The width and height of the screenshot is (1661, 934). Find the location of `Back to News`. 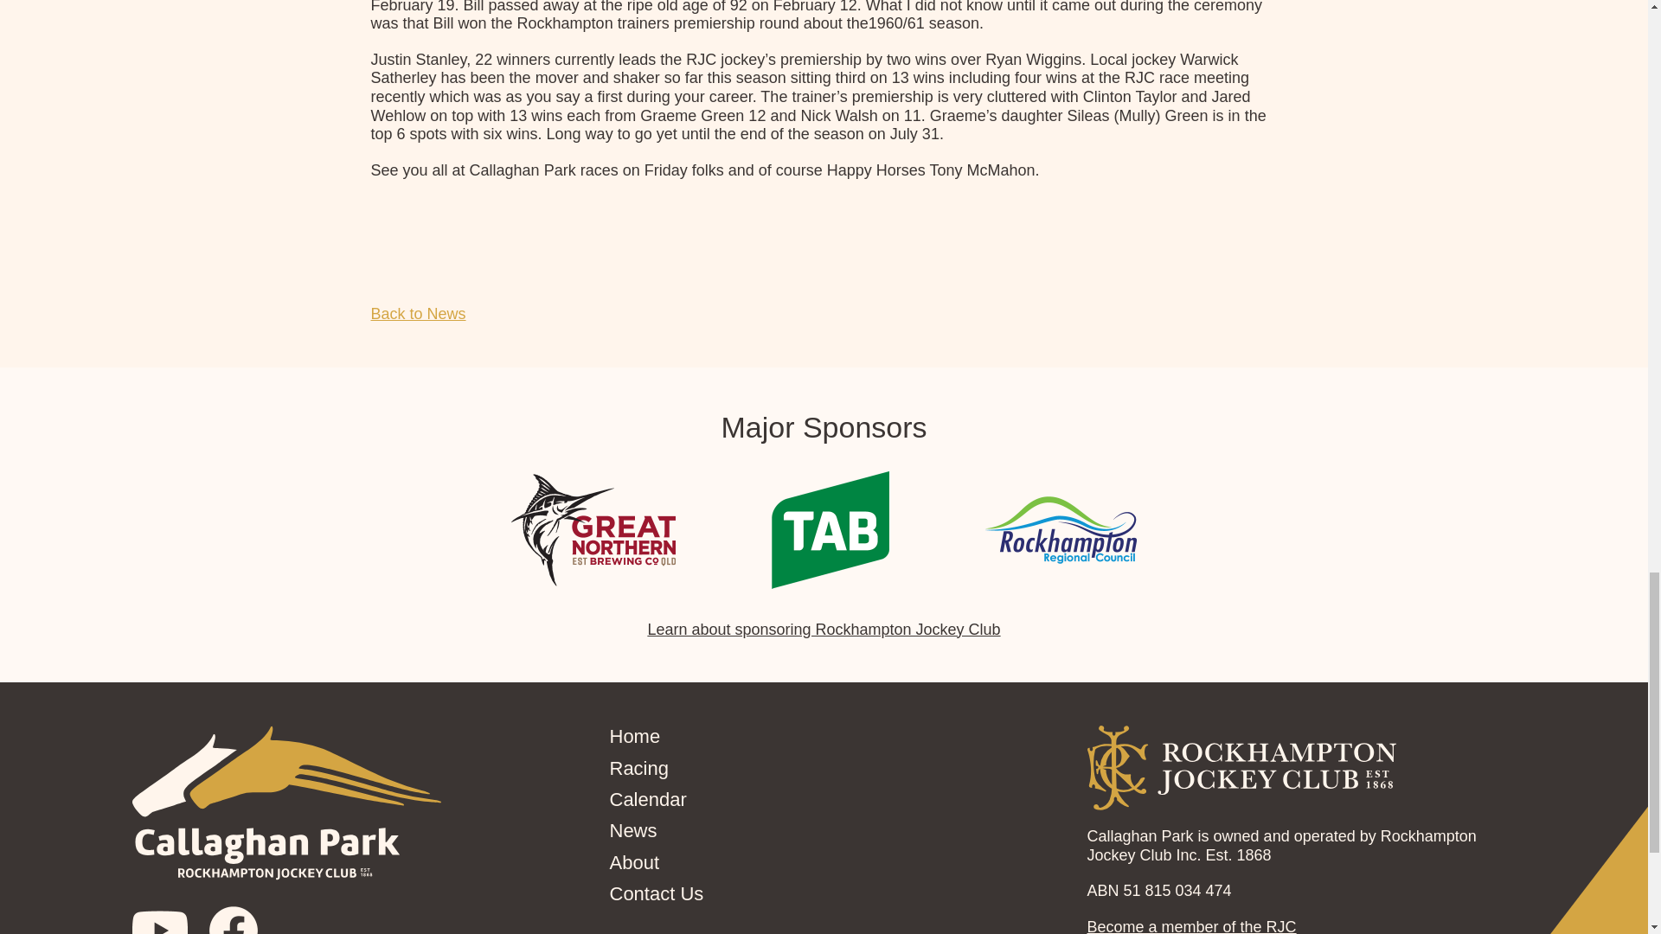

Back to News is located at coordinates (417, 313).